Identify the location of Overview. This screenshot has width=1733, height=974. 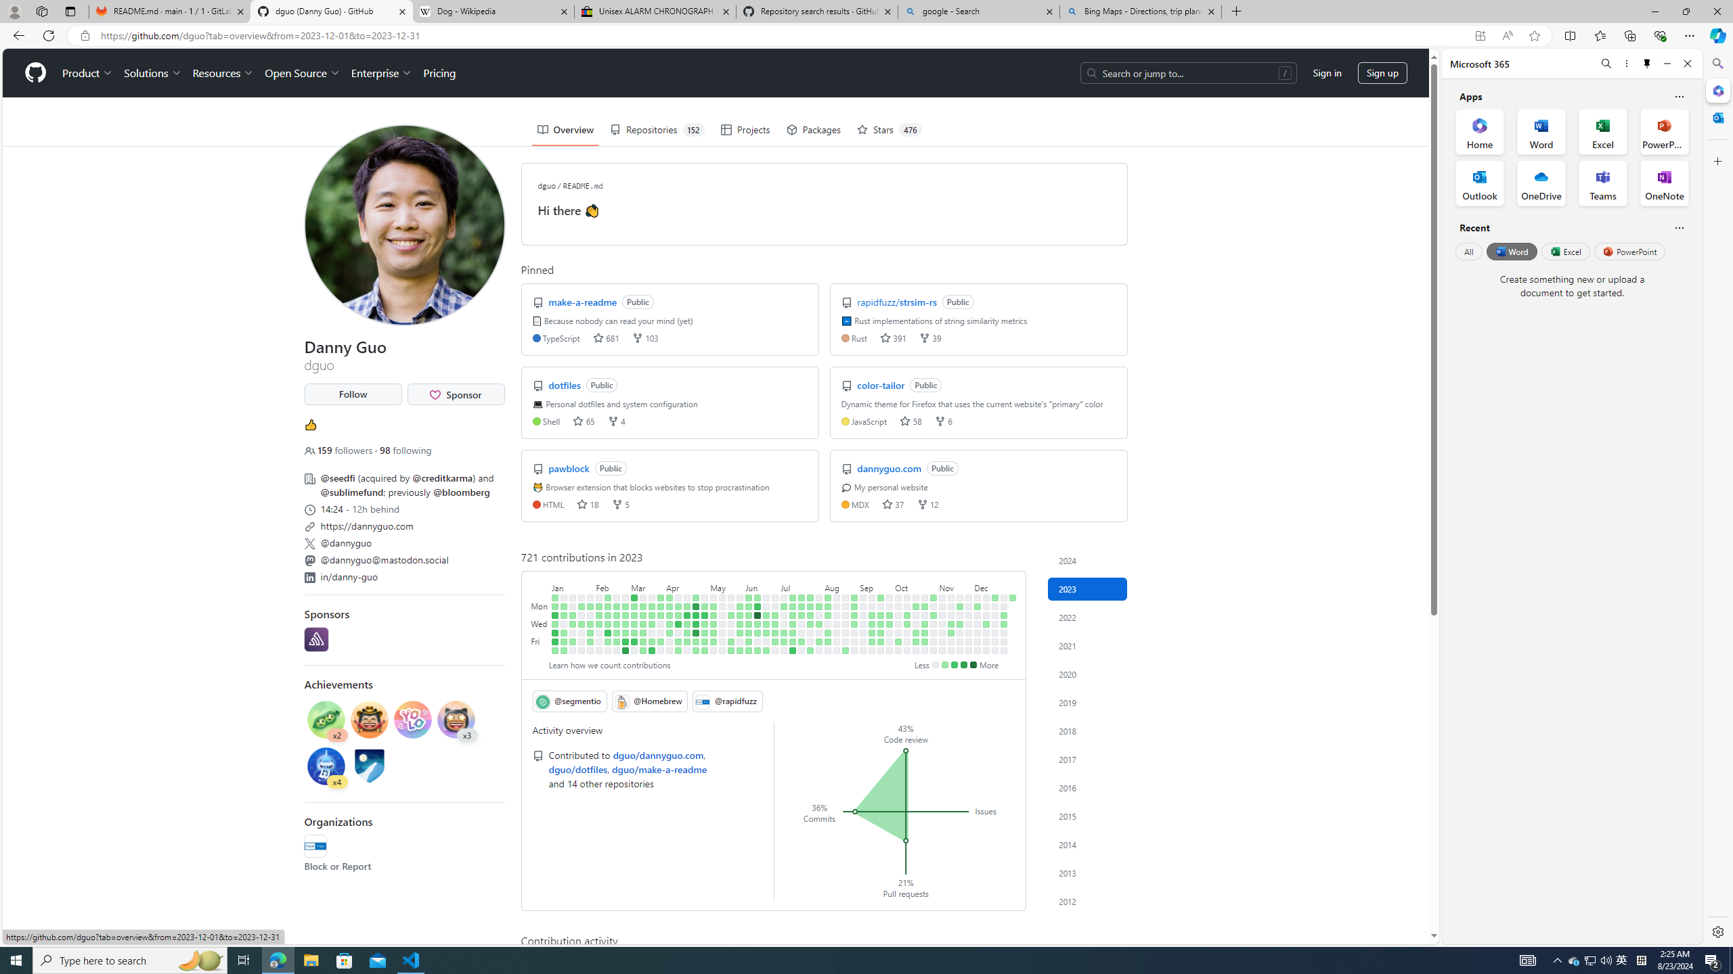
(565, 130).